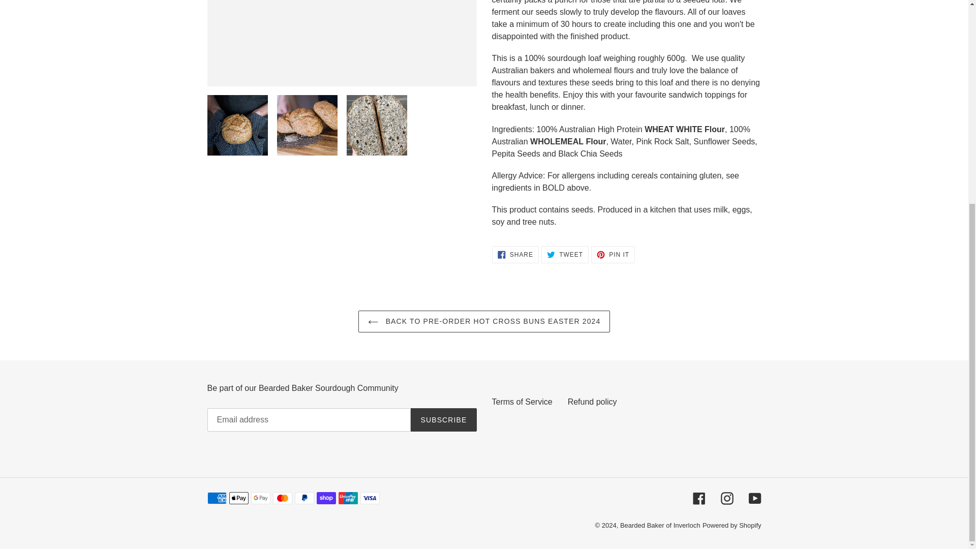 Image resolution: width=976 pixels, height=549 pixels. Describe the element at coordinates (592, 402) in the screenshot. I see `SUBSCRIBE` at that location.